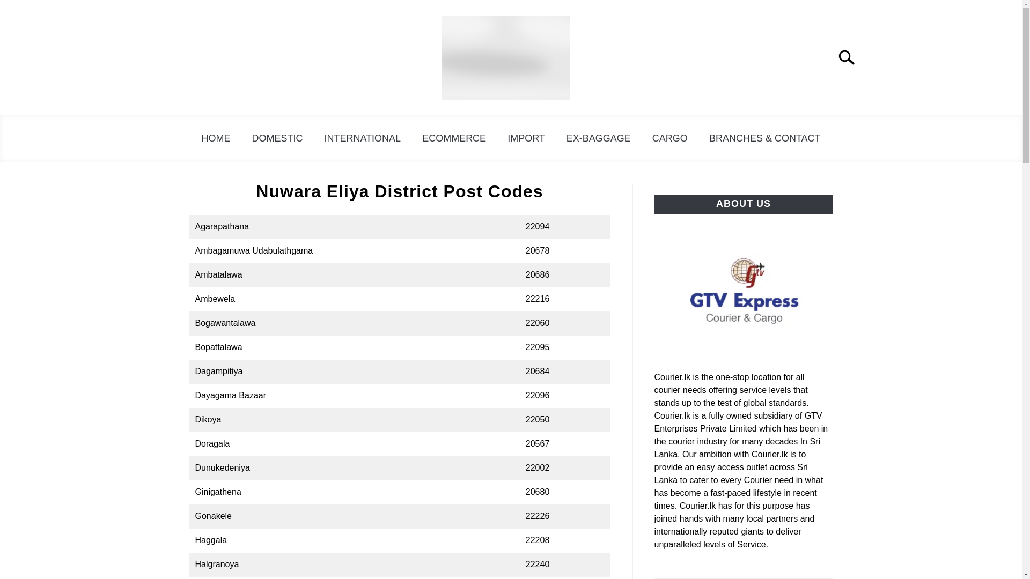 Image resolution: width=1030 pixels, height=579 pixels. I want to click on IMPORT, so click(526, 138).